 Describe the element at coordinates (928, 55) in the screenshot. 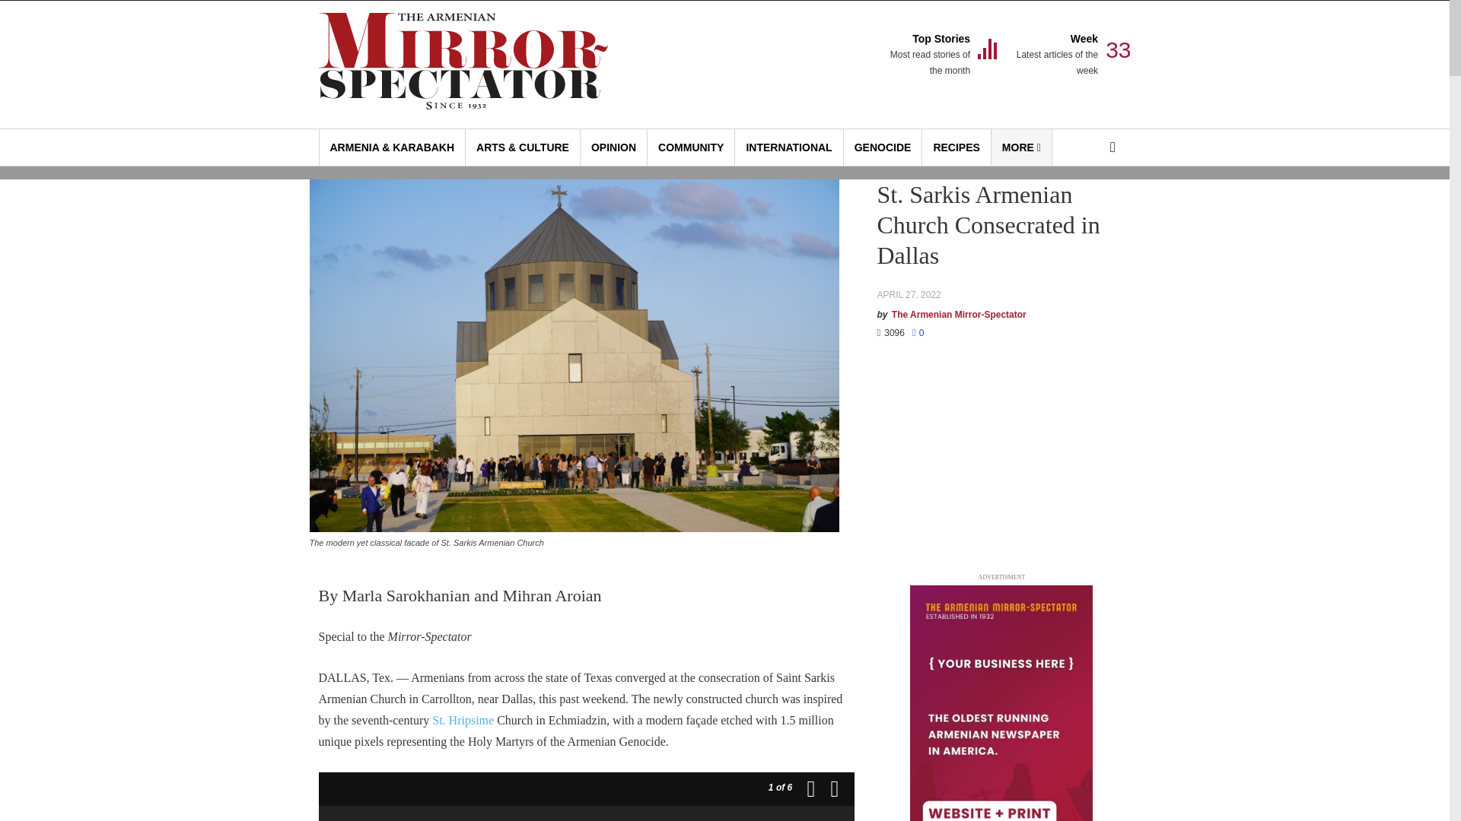

I see `COMMUNITY` at that location.